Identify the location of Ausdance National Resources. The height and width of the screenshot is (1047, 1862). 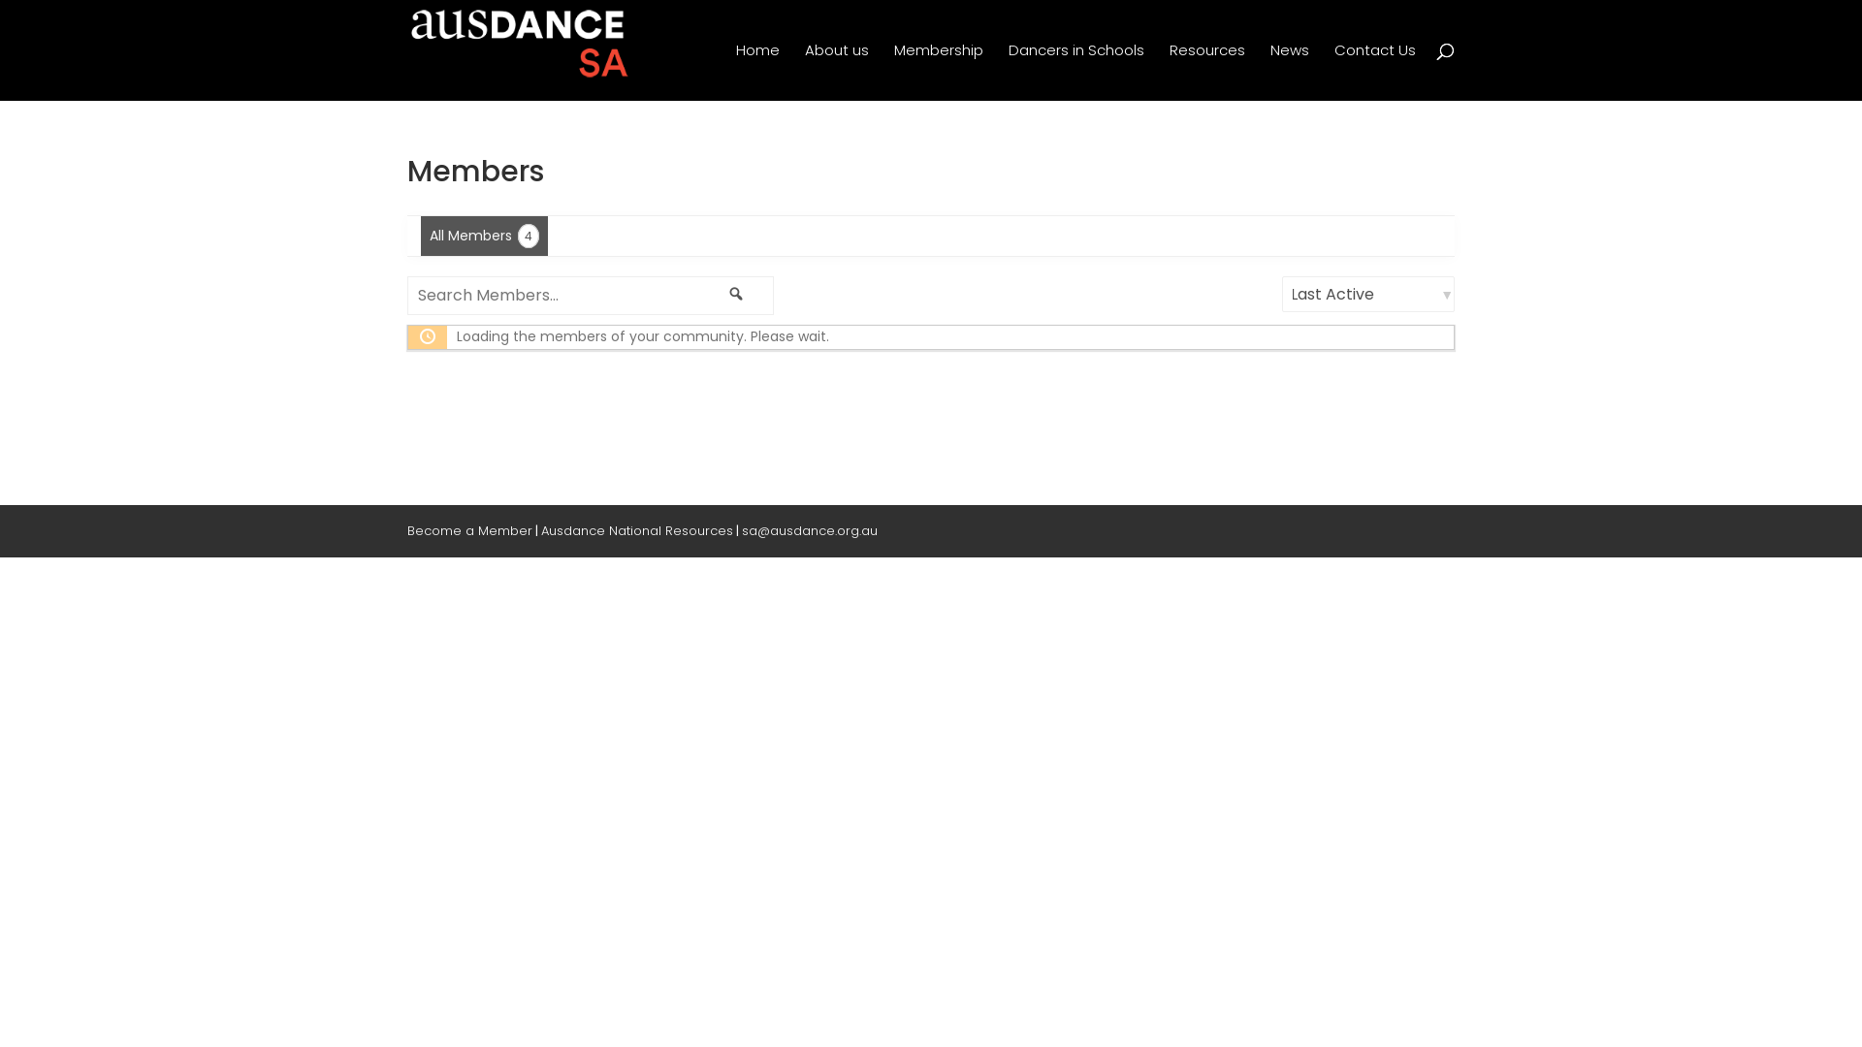
(637, 531).